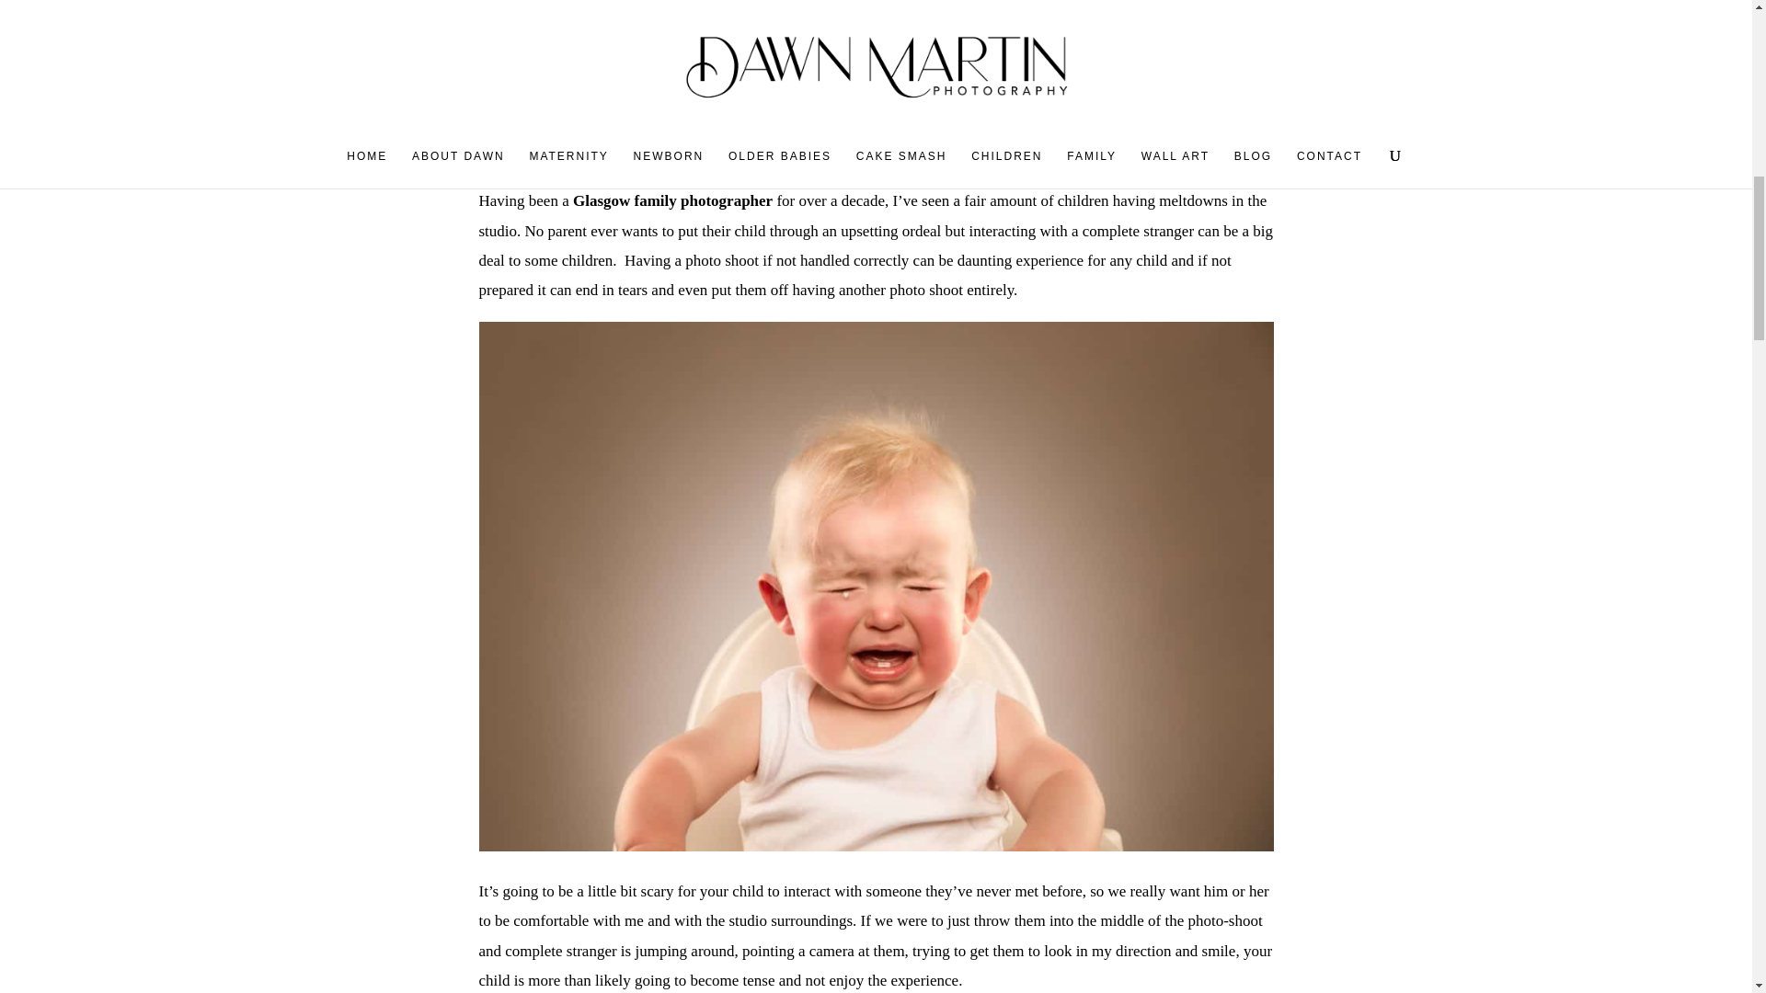 The image size is (1766, 993). What do you see at coordinates (957, 7) in the screenshot?
I see `Child Portraits` at bounding box center [957, 7].